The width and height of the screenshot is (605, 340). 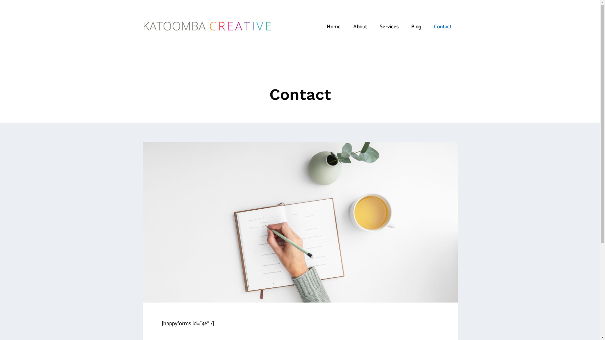 I want to click on About, so click(x=360, y=27).